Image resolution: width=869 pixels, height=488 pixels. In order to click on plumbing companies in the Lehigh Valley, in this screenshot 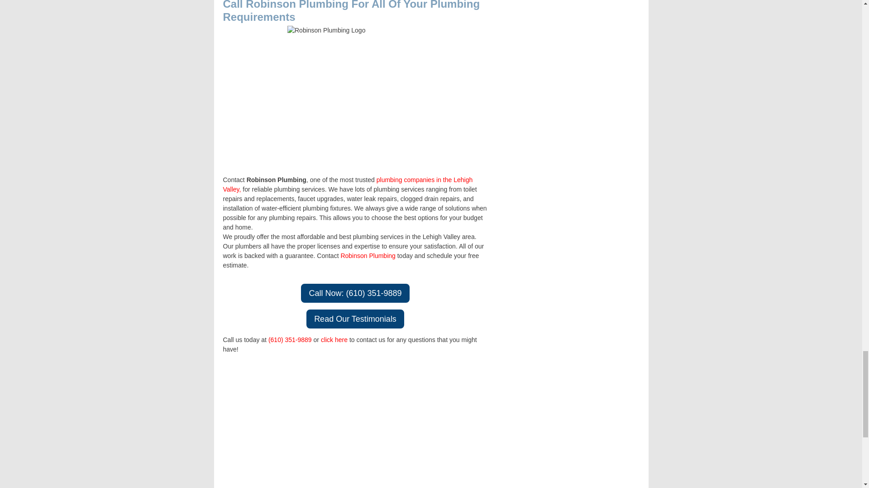, I will do `click(348, 184)`.